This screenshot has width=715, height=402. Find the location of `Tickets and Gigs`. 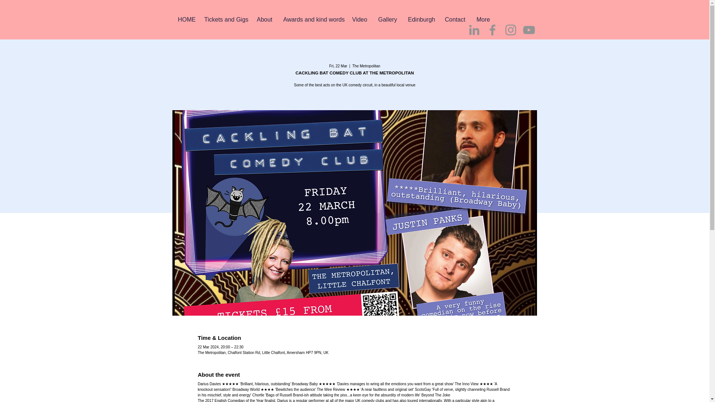

Tickets and Gigs is located at coordinates (225, 19).